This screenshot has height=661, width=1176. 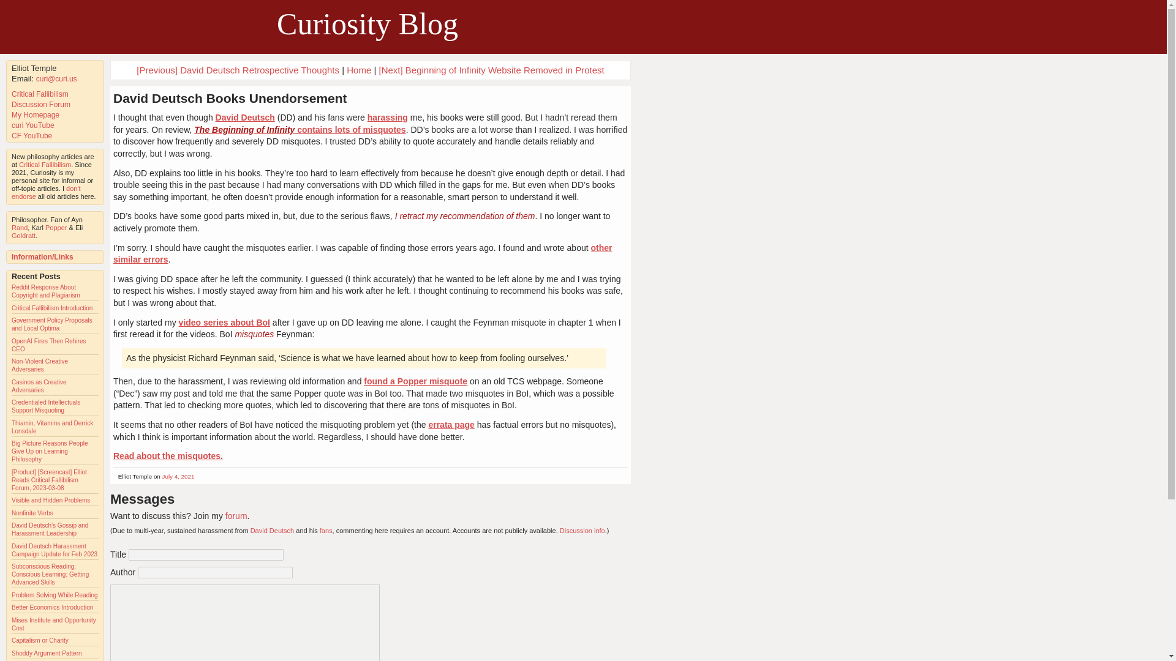 I want to click on Visible and Hidden Problems, so click(x=51, y=500).